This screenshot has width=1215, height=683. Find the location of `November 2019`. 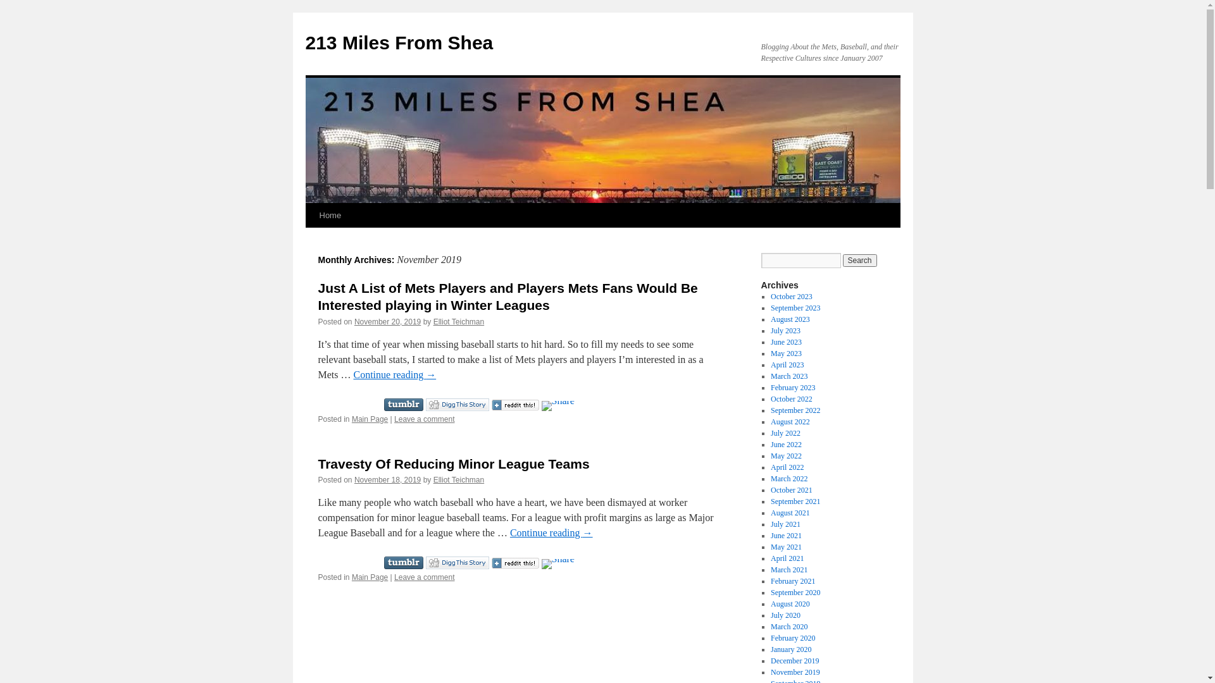

November 2019 is located at coordinates (795, 672).